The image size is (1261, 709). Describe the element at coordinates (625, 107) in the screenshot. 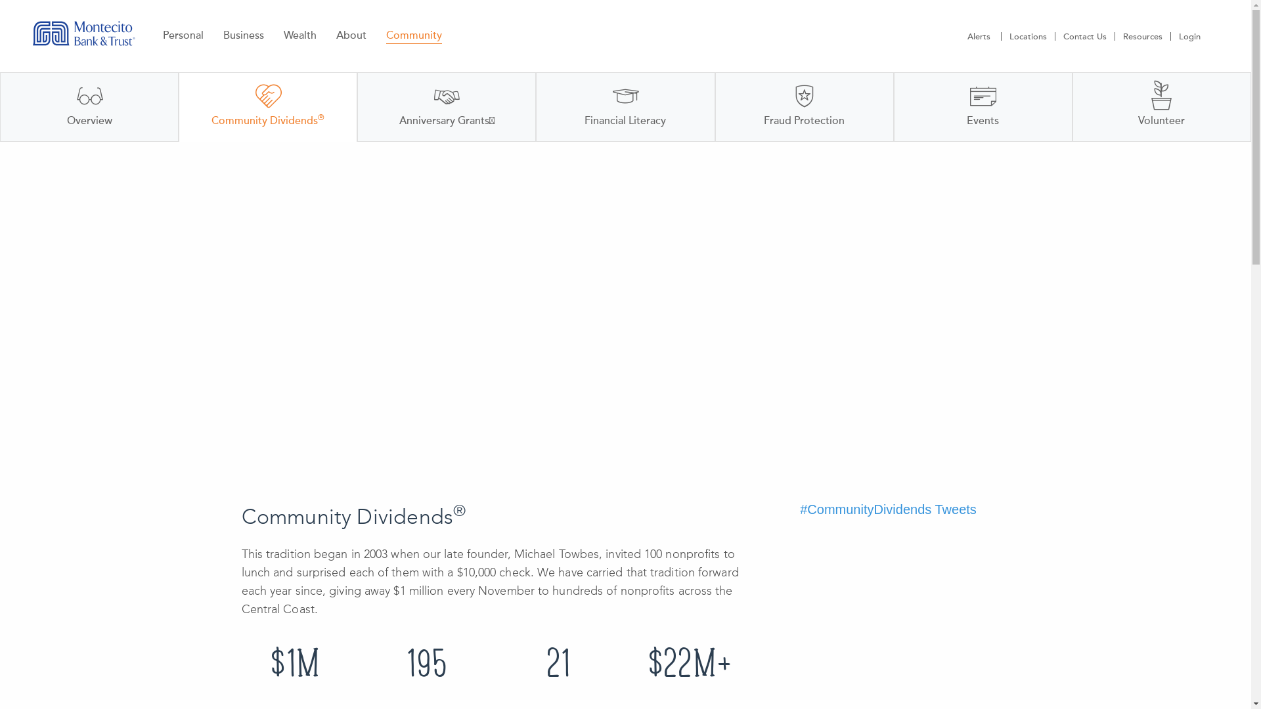

I see `Financial Literacy` at that location.